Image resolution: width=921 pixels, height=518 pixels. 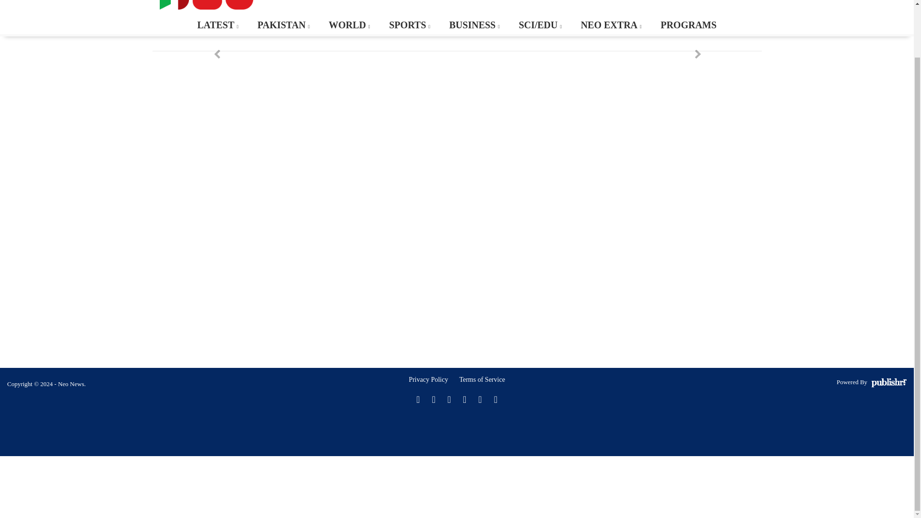 What do you see at coordinates (348, 25) in the screenshot?
I see `WORLD` at bounding box center [348, 25].